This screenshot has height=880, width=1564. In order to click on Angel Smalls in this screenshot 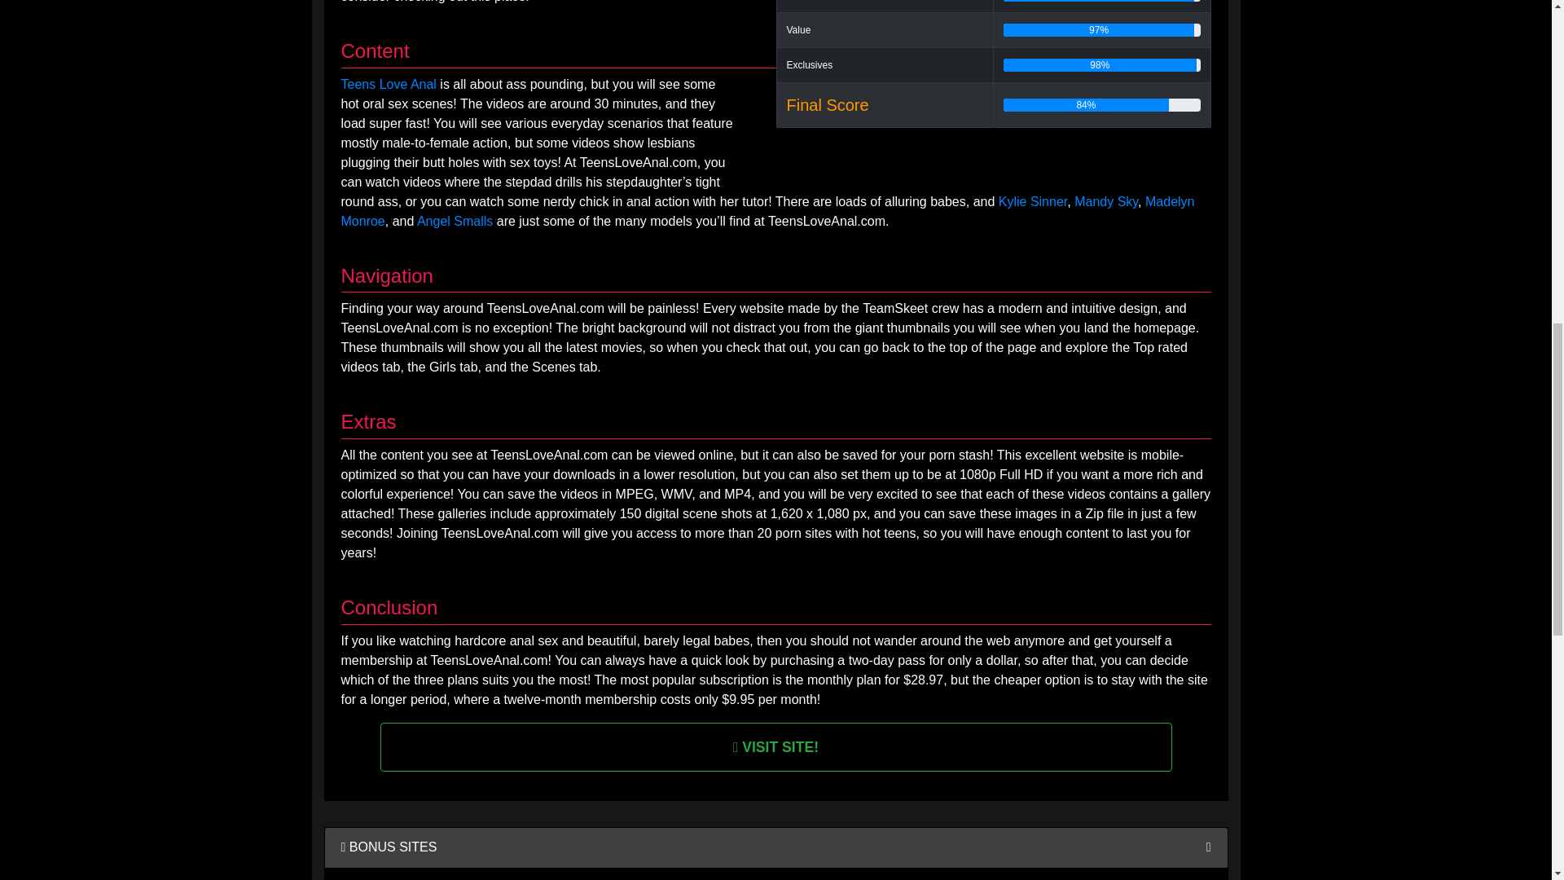, I will do `click(455, 221)`.